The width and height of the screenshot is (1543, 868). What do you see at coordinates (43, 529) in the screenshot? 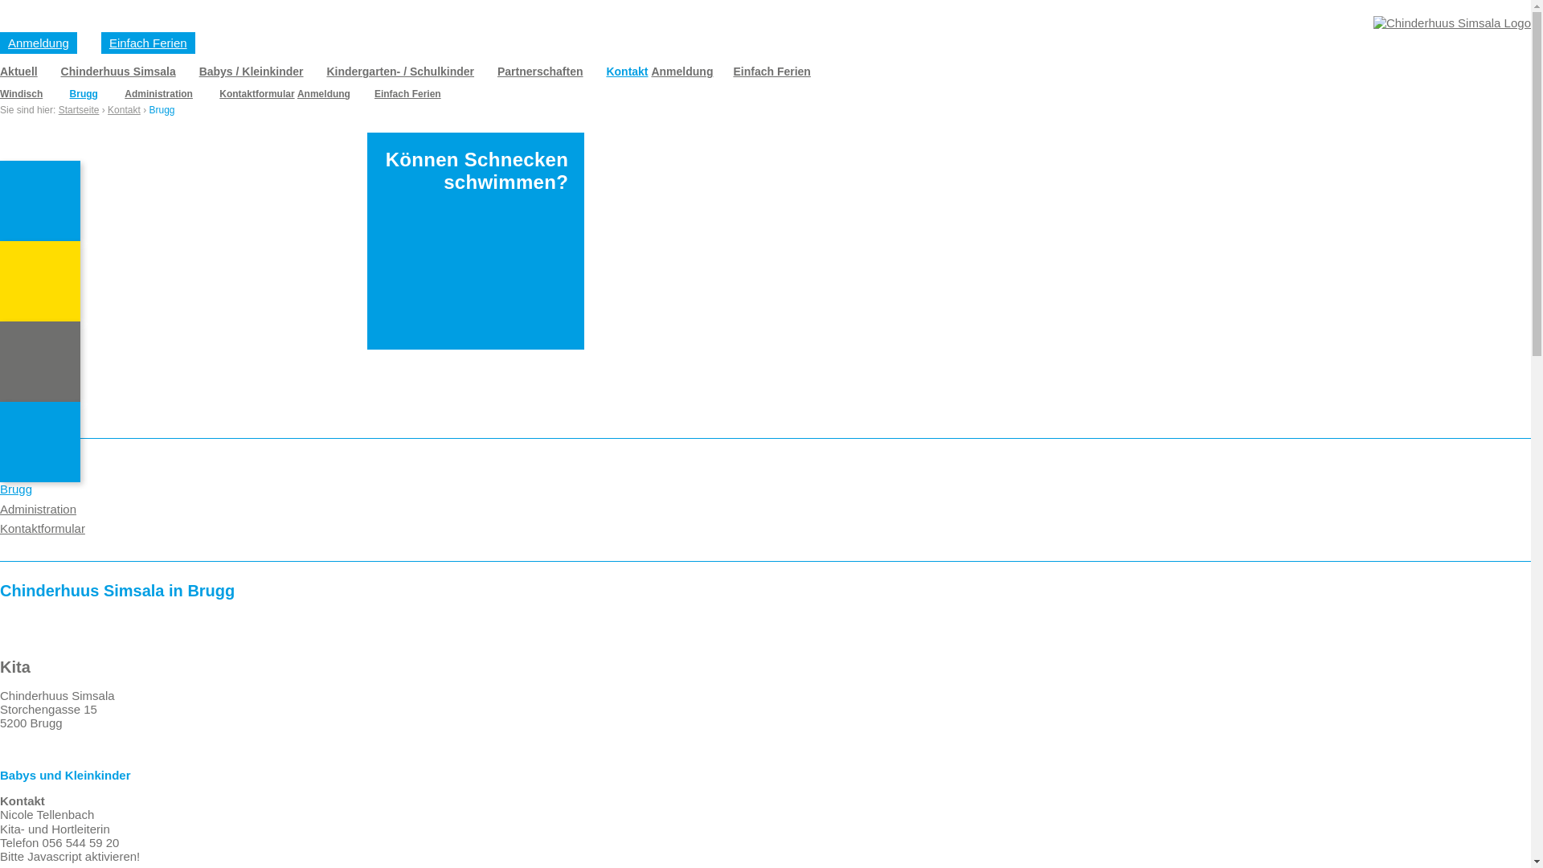
I see `Kontaktformular` at bounding box center [43, 529].